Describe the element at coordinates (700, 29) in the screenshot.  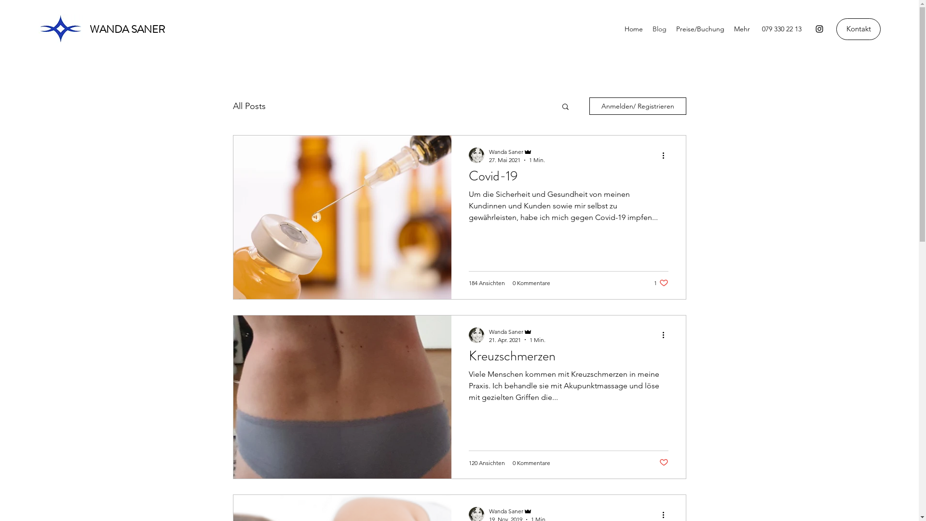
I see `Preise/Buchung` at that location.